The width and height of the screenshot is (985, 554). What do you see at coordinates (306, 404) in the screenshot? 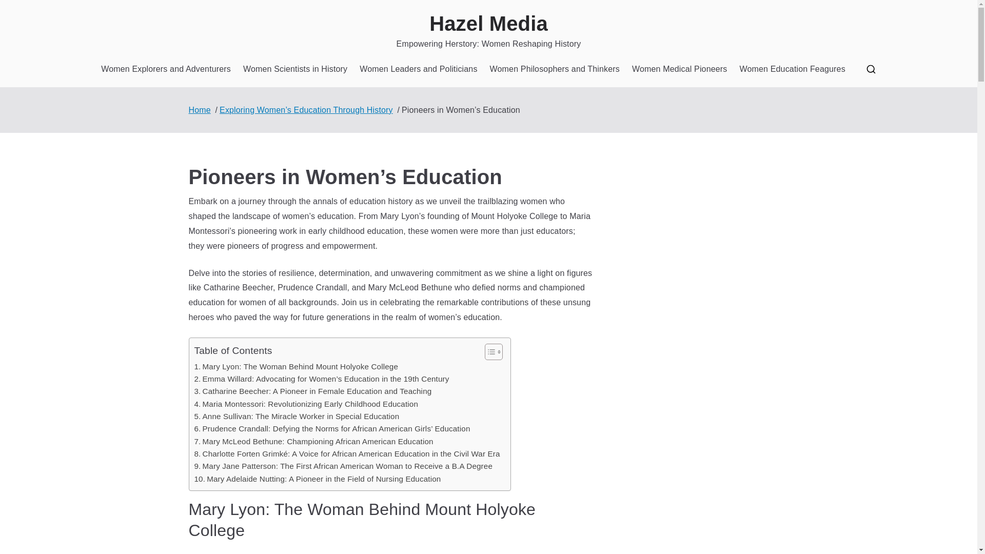
I see `Maria Montessori: Revolutionizing Early Childhood Education` at bounding box center [306, 404].